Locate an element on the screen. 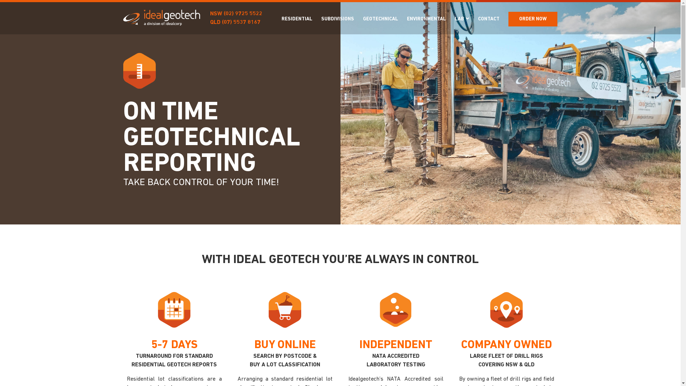 This screenshot has height=386, width=686. lab-tsting is located at coordinates (396, 310).